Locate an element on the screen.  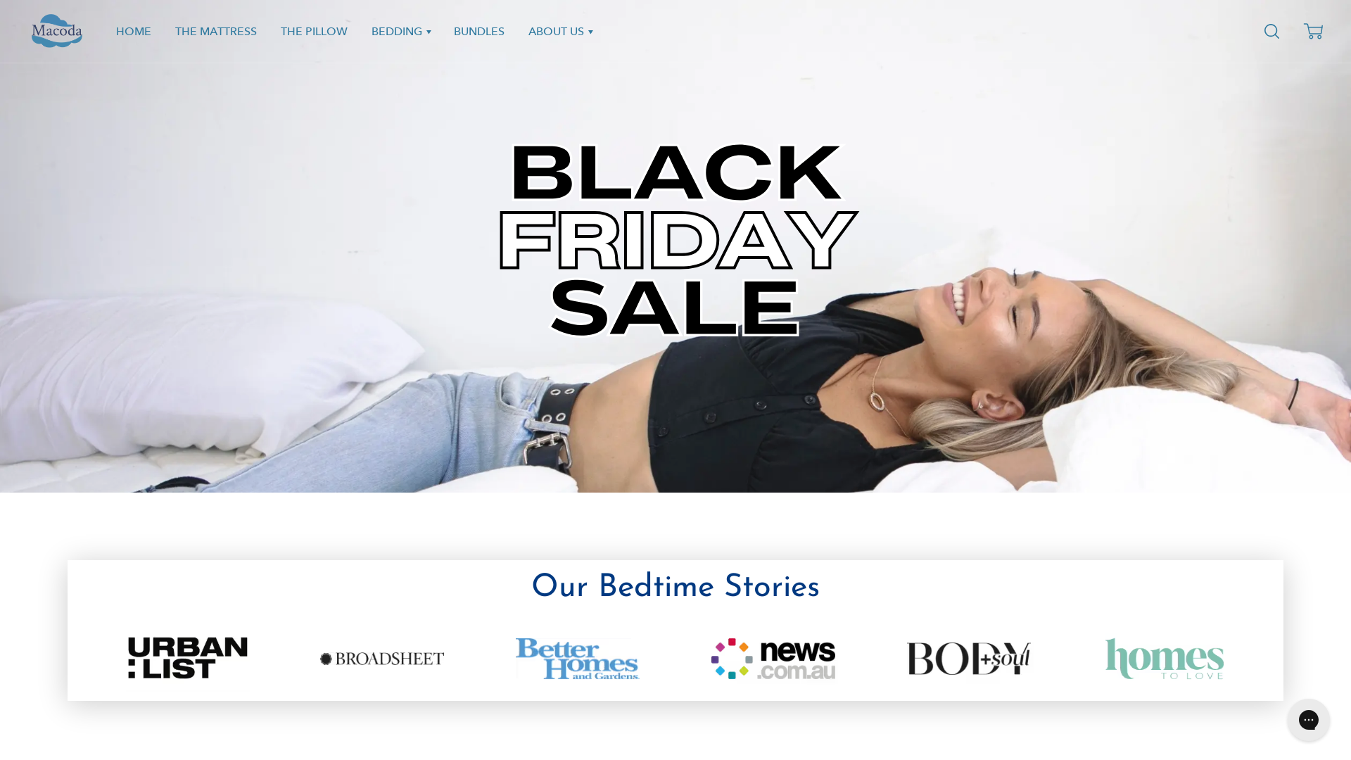
HOME is located at coordinates (134, 31).